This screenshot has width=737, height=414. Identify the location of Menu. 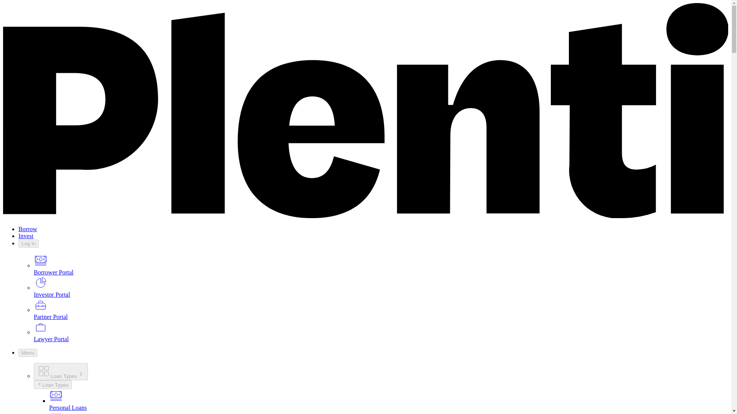
(28, 353).